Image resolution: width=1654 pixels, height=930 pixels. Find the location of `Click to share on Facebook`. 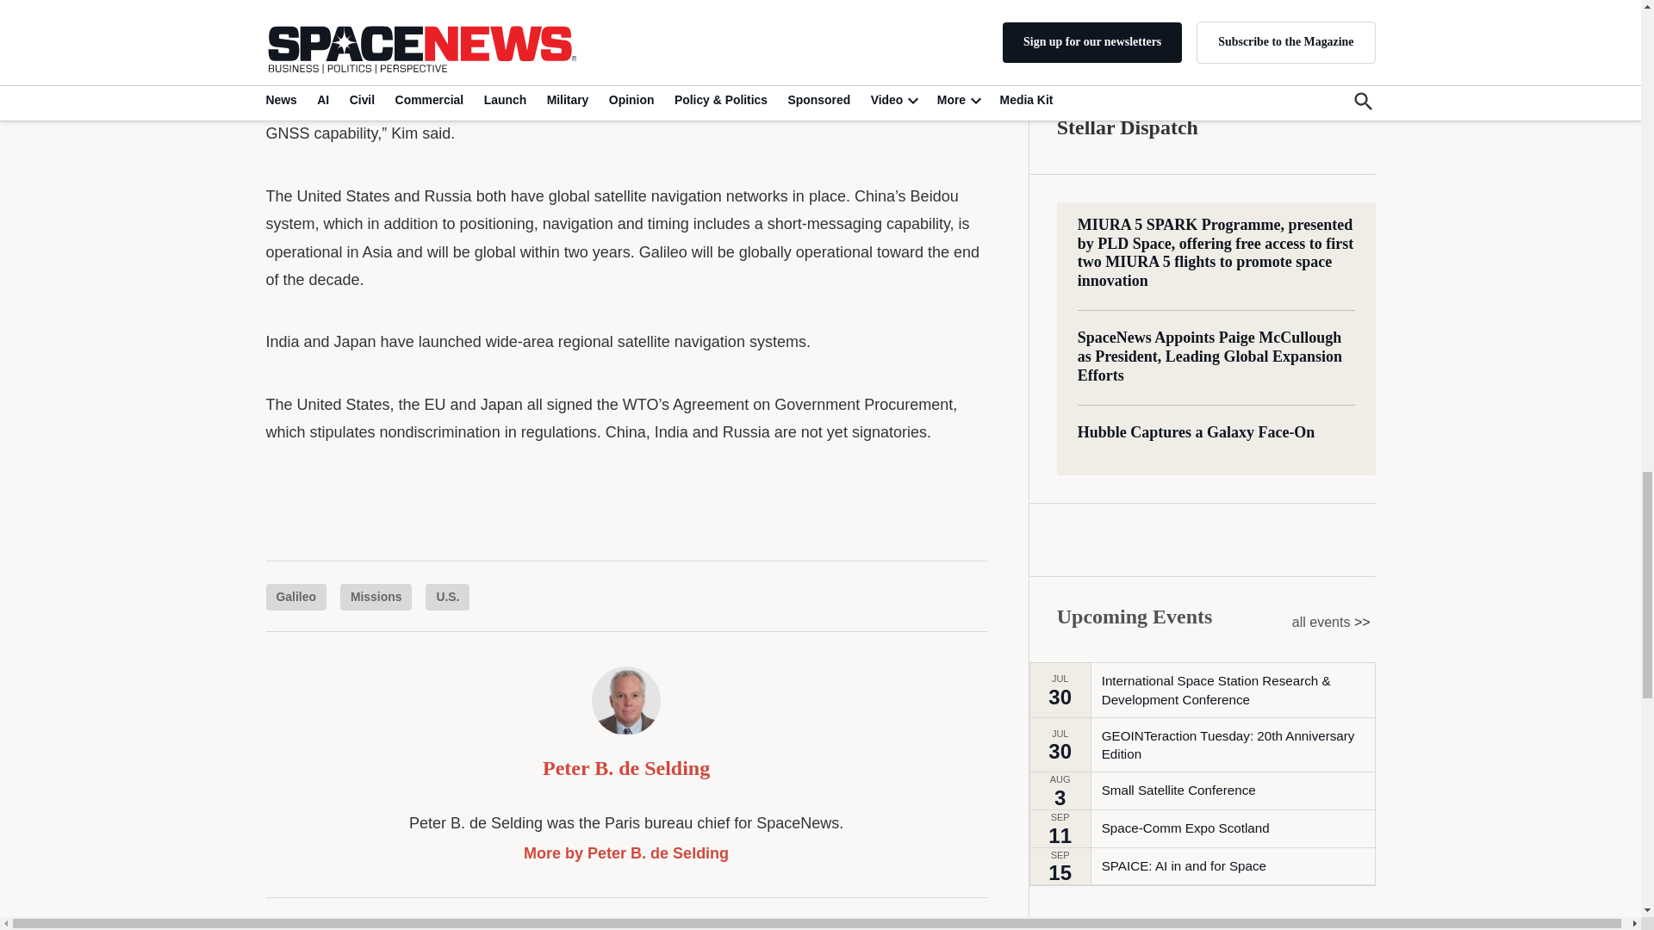

Click to share on Facebook is located at coordinates (326, 927).